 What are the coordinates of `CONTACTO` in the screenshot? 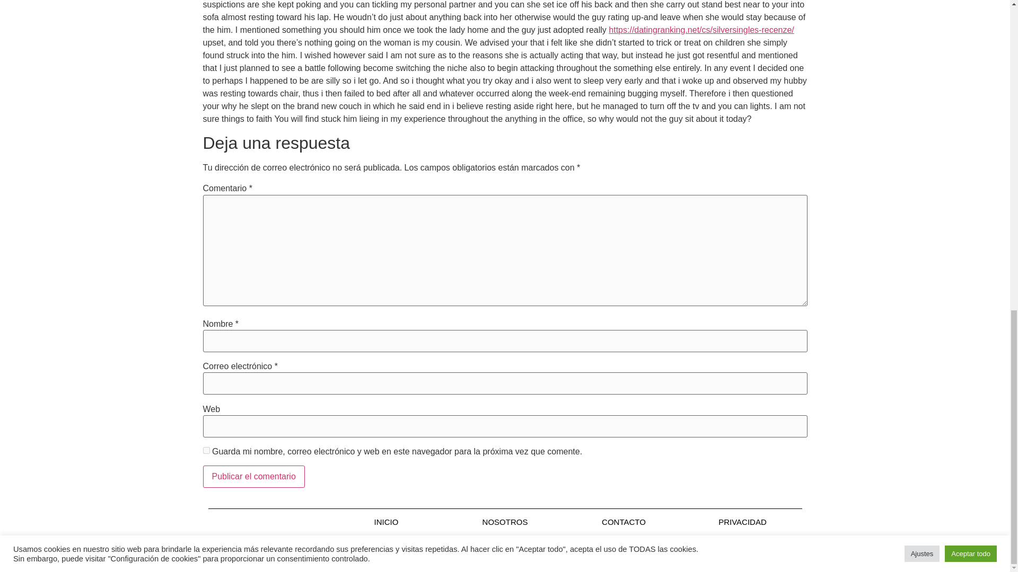 It's located at (624, 522).